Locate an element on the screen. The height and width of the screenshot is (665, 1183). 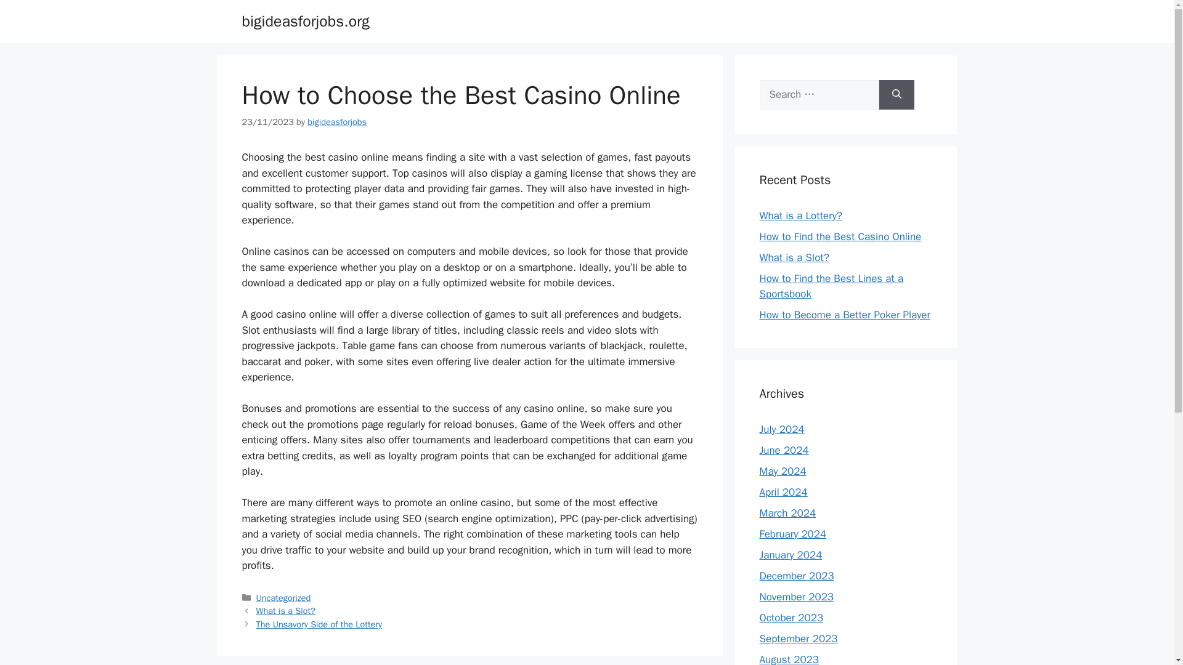
How to Find the Best Casino Online is located at coordinates (840, 236).